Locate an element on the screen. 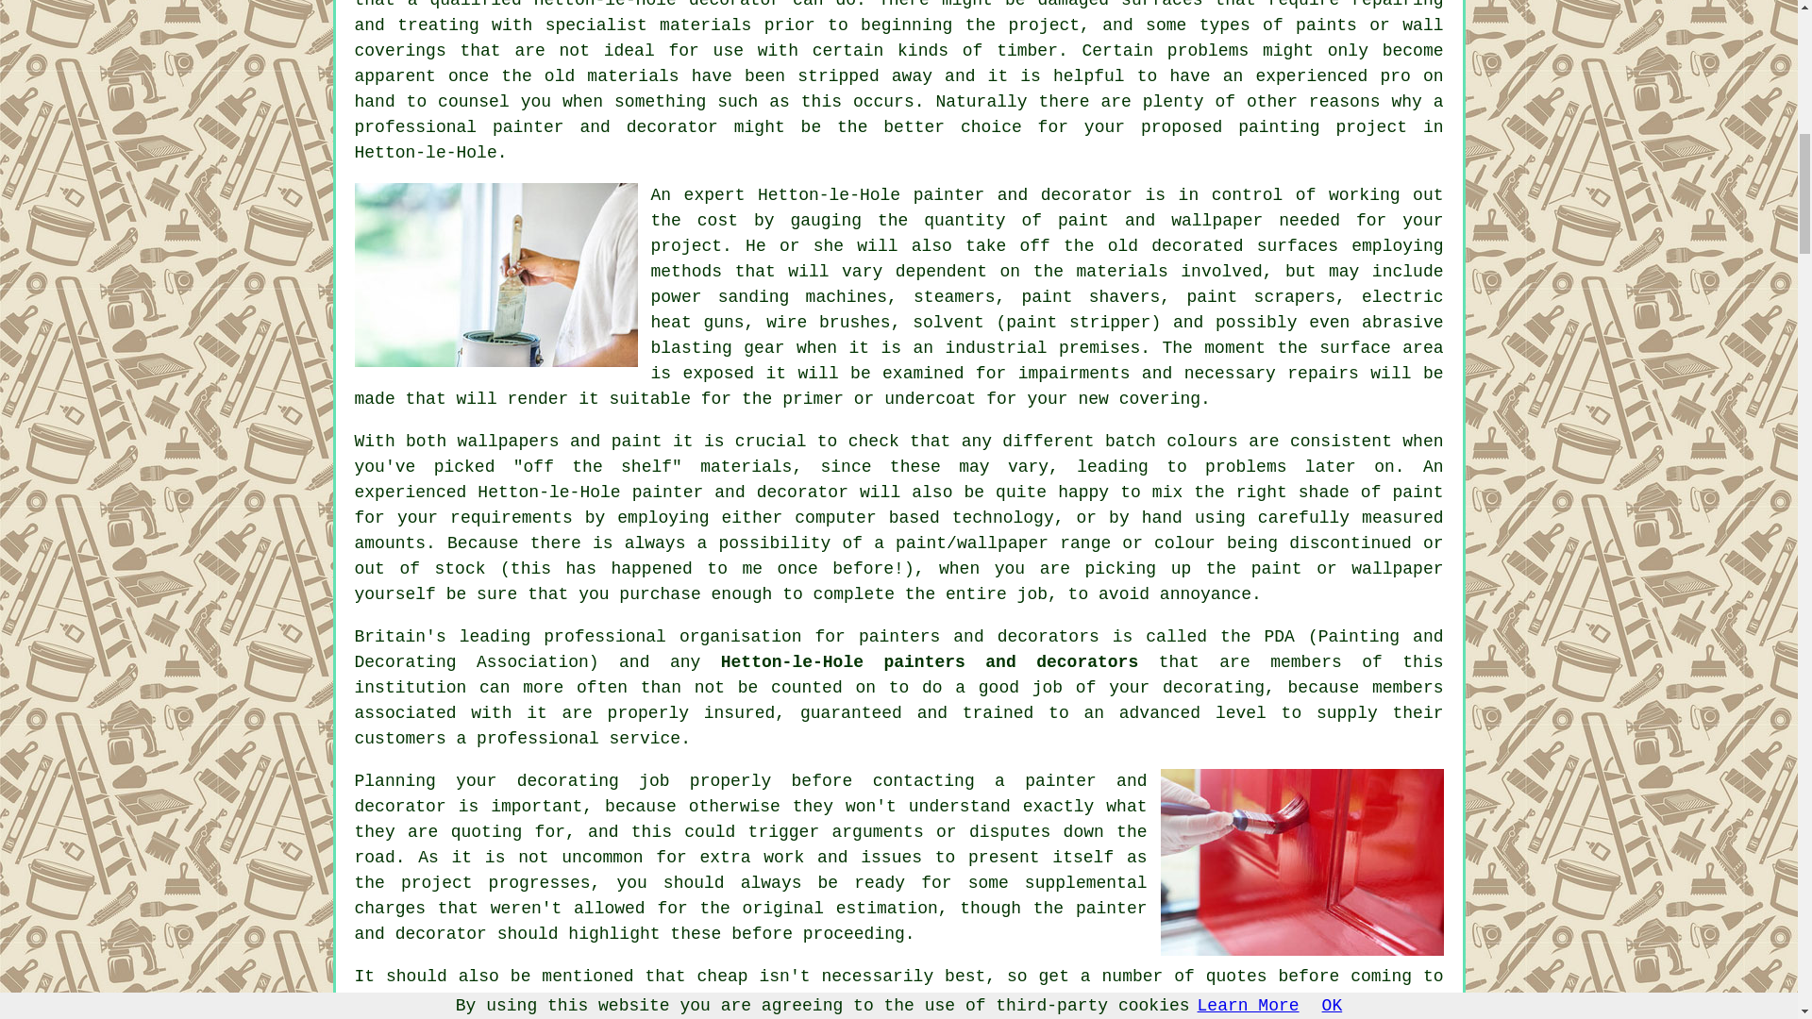 This screenshot has height=1019, width=1812. in Hetton-le-Hole is located at coordinates (899, 140).